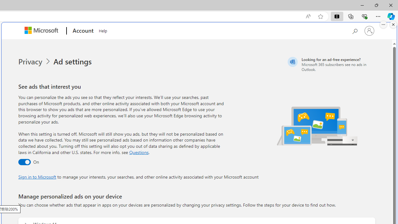  I want to click on Ad settings, so click(73, 62).